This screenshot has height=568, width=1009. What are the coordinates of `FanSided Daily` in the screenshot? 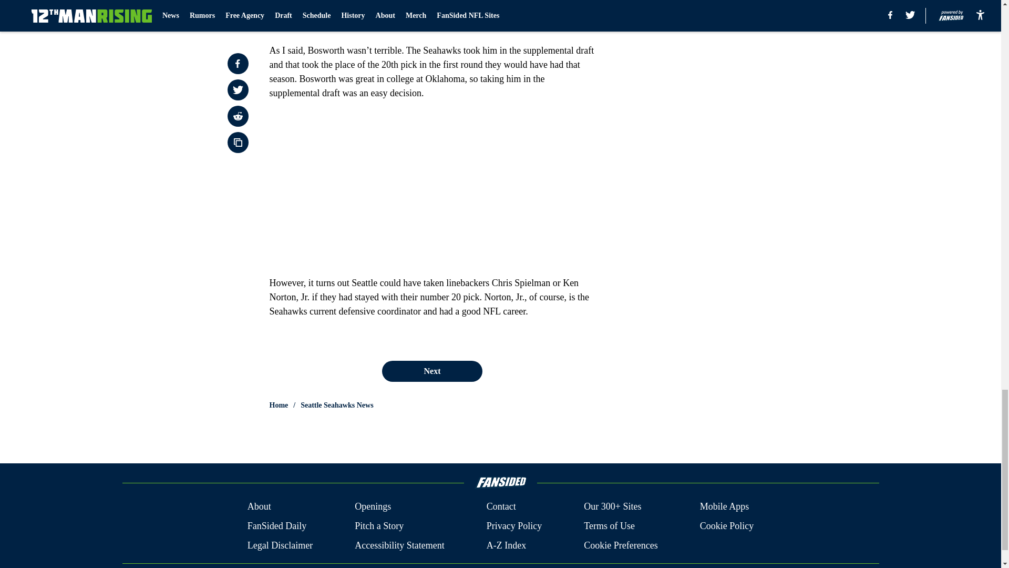 It's located at (276, 526).